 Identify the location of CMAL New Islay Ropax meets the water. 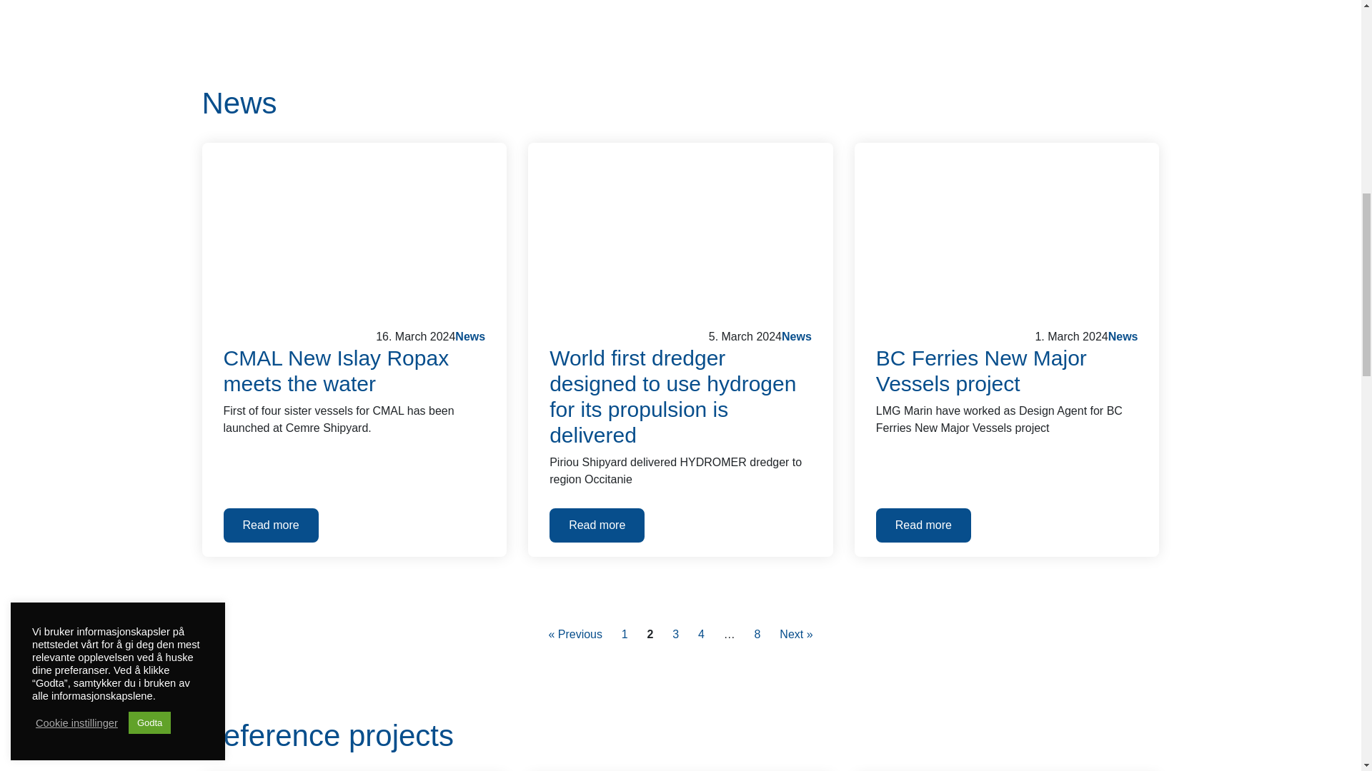
(354, 371).